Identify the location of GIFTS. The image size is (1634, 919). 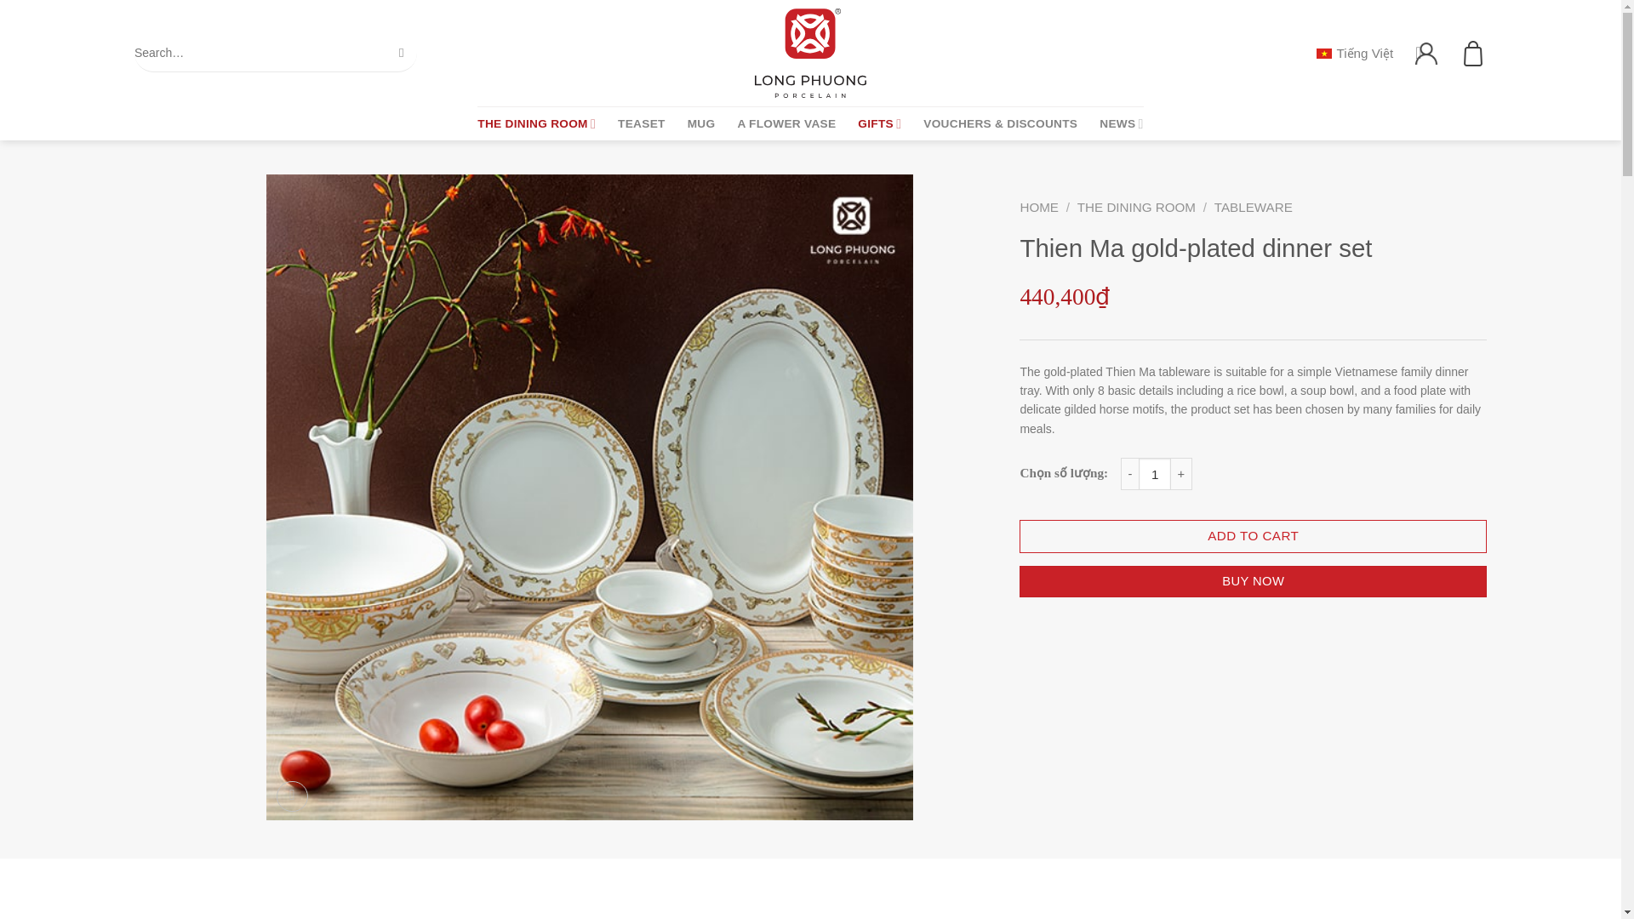
(880, 124).